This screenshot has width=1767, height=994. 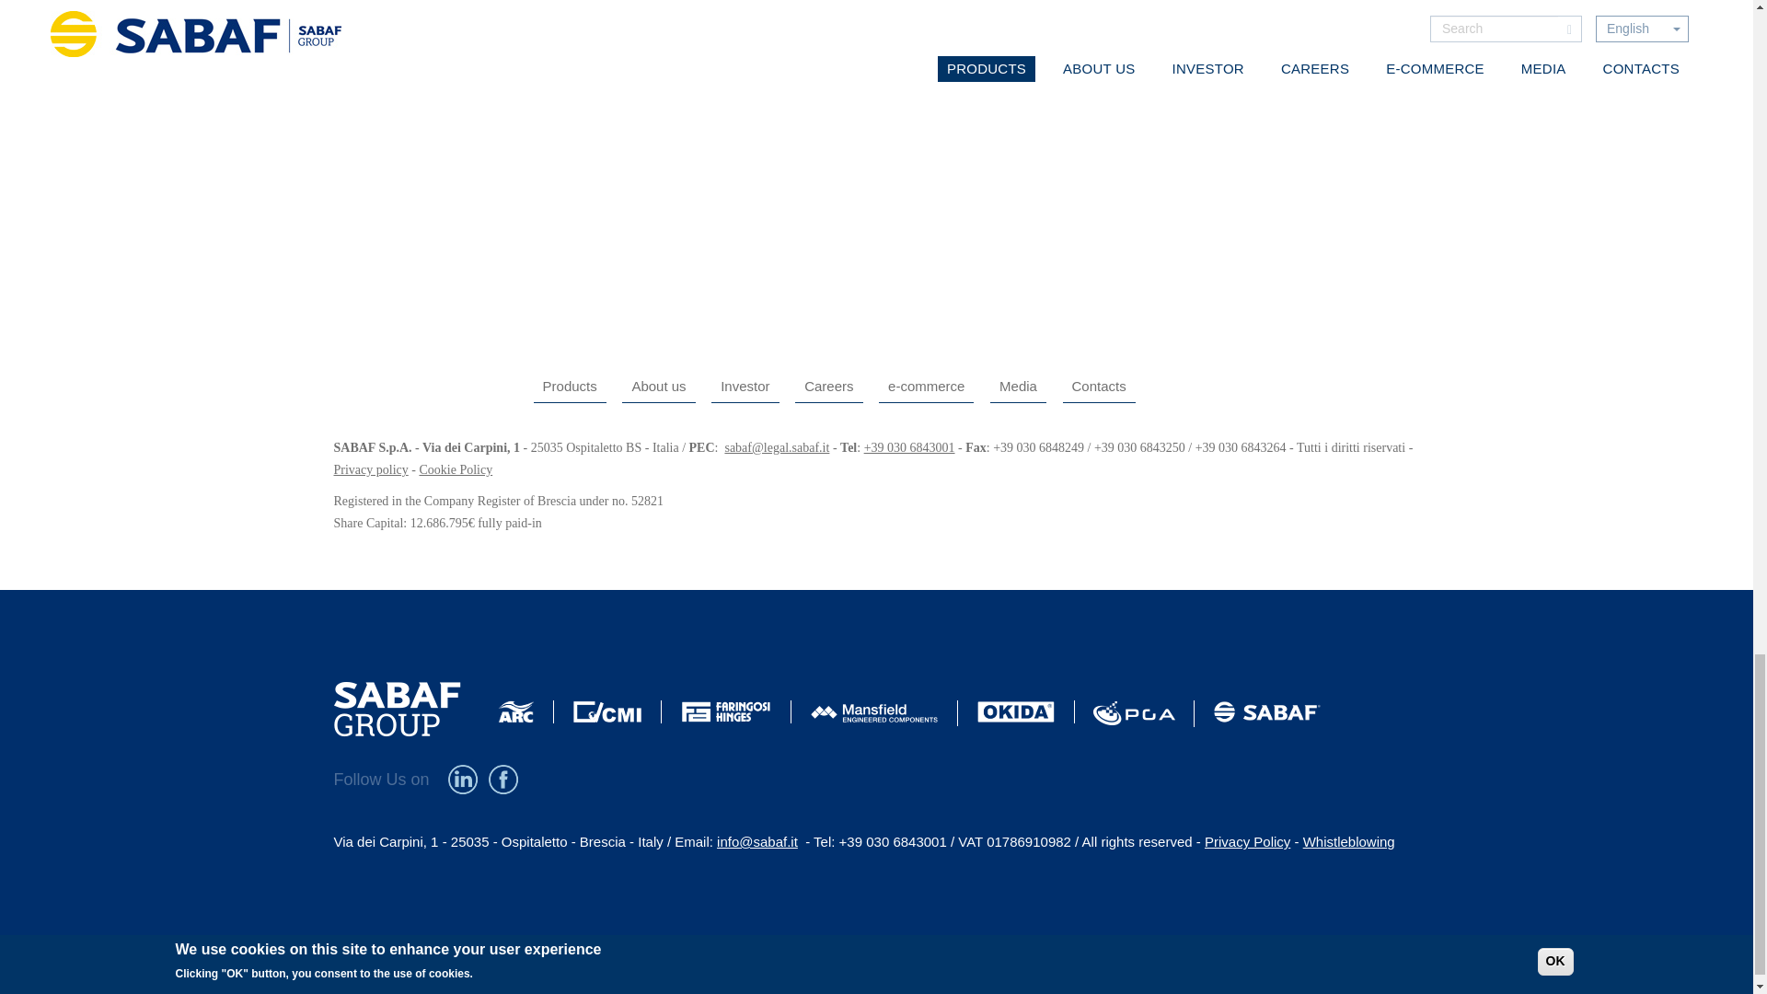 What do you see at coordinates (569, 386) in the screenshot?
I see `Products` at bounding box center [569, 386].